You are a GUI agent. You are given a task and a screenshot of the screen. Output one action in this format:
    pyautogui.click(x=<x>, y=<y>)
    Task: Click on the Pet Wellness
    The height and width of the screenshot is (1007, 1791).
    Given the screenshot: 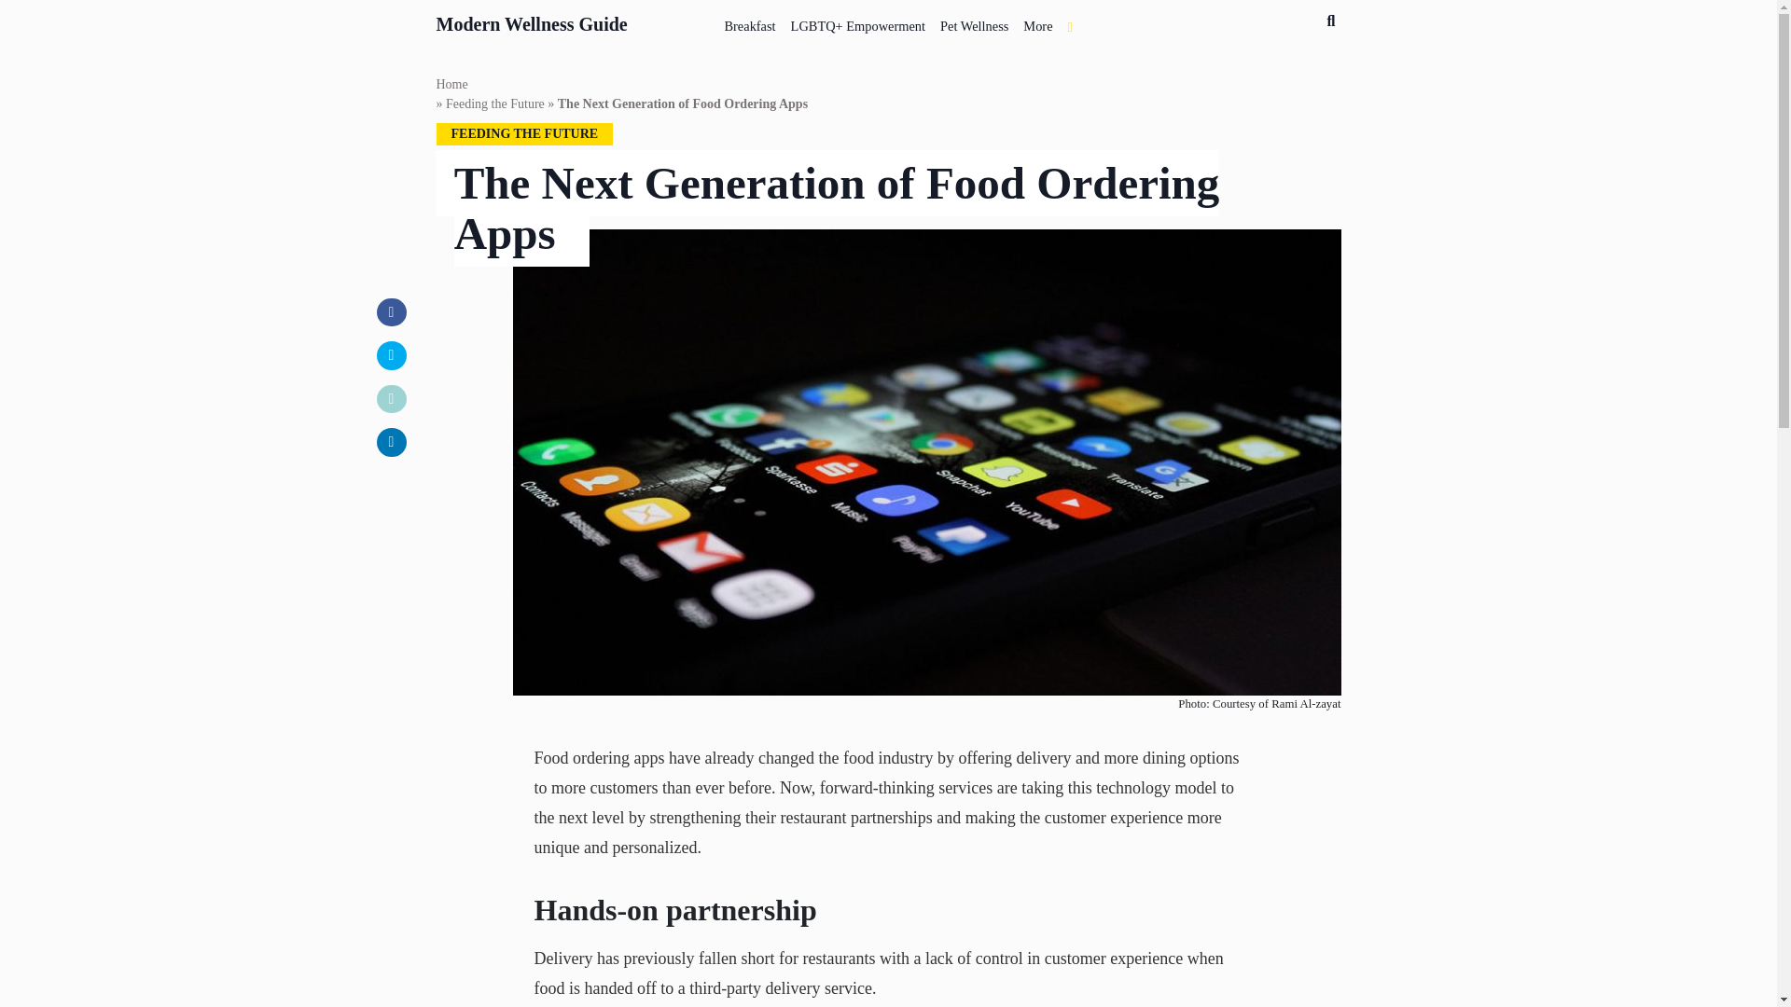 What is the action you would take?
    pyautogui.click(x=974, y=22)
    